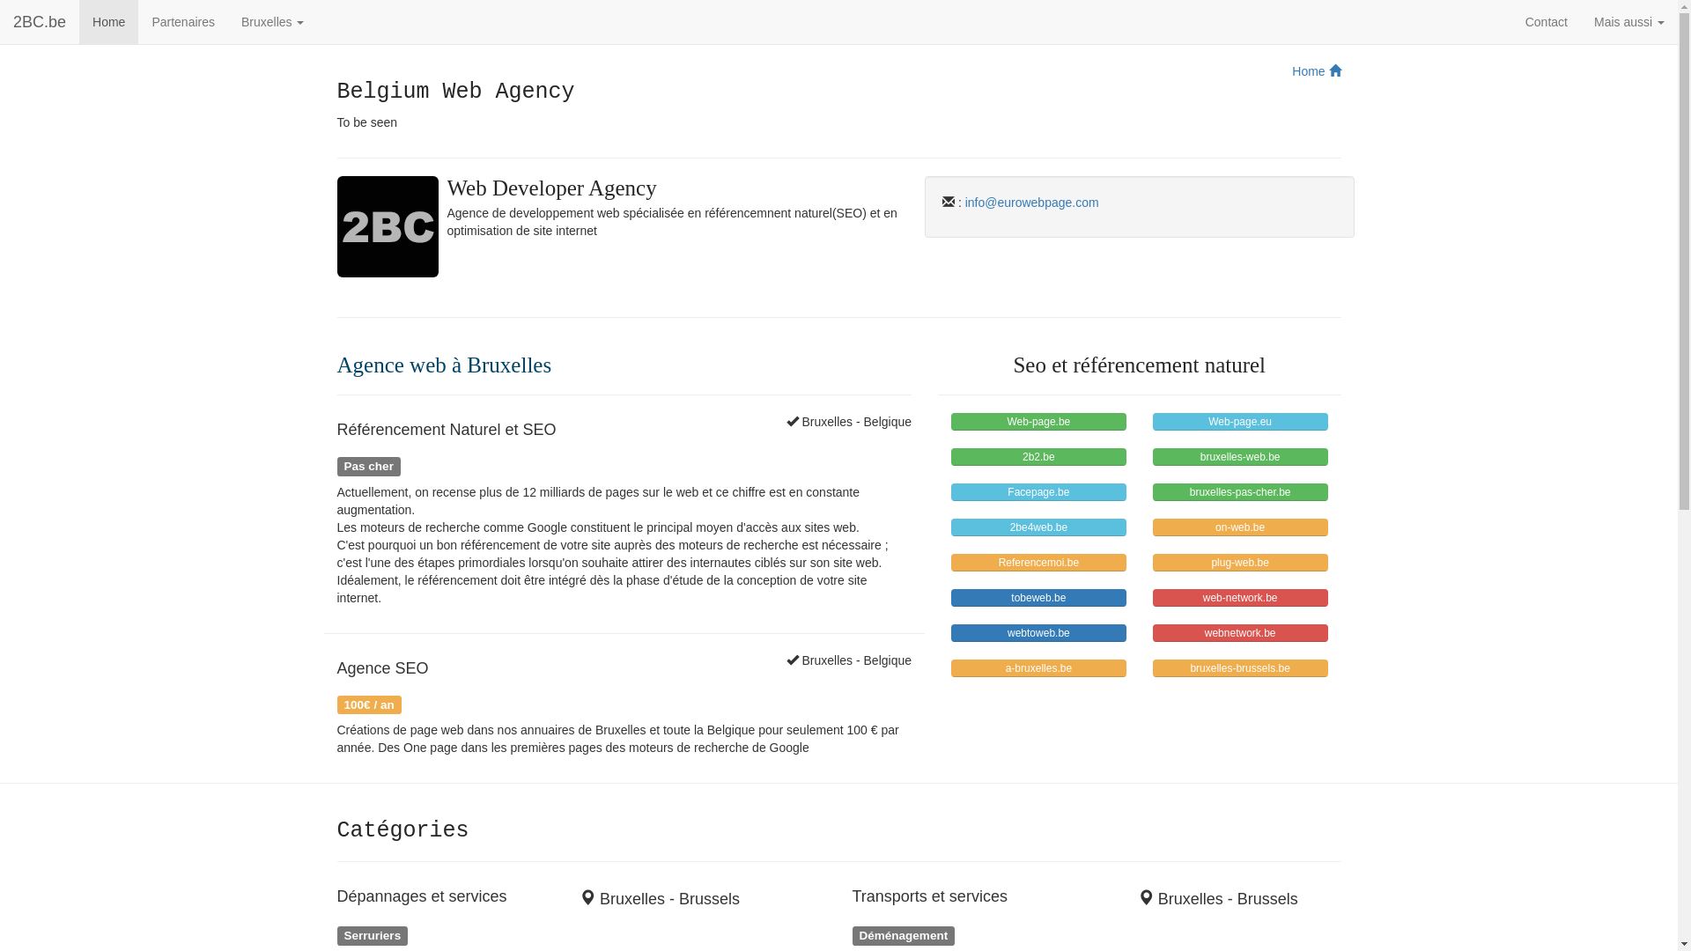  I want to click on Web-page.be, so click(1039, 422).